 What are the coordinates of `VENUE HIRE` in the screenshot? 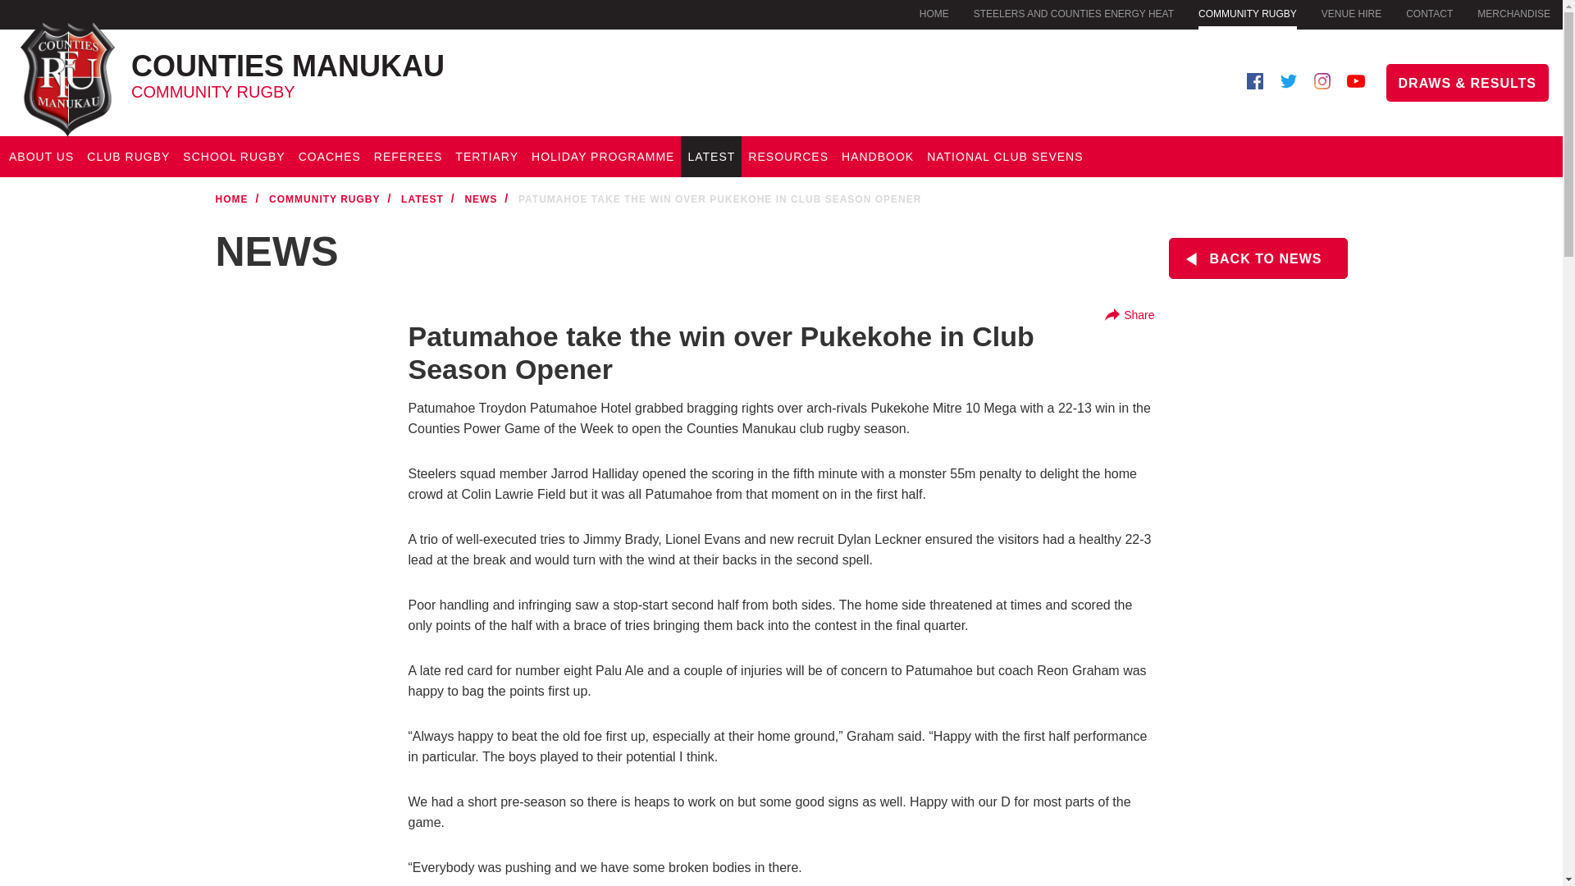 It's located at (234, 157).